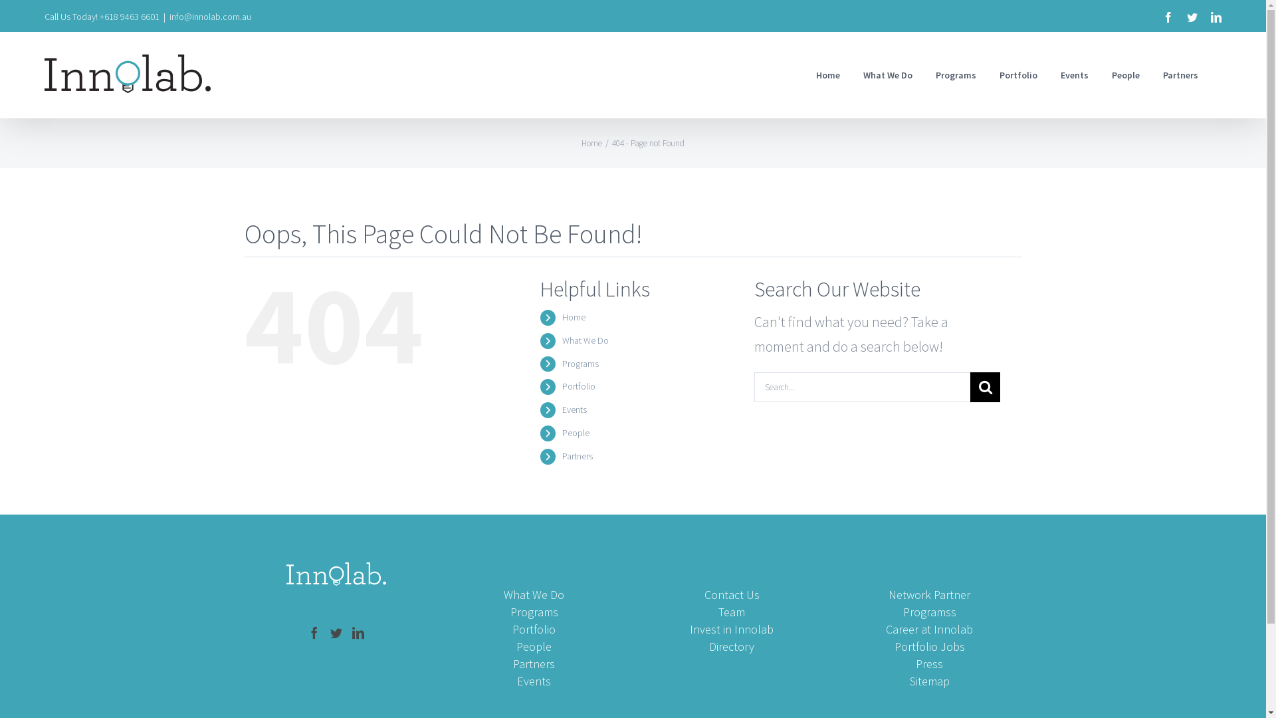  I want to click on Twitter, so click(1192, 17).